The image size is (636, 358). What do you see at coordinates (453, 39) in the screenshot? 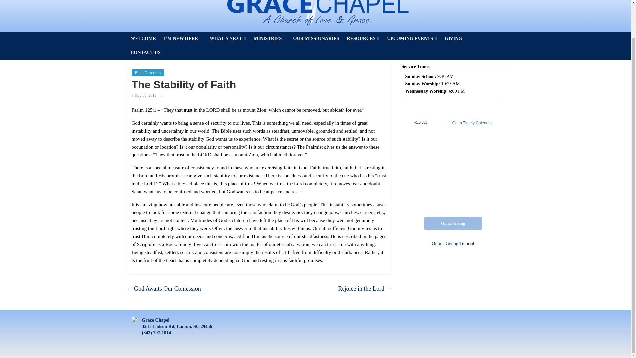
I see `GIVING` at bounding box center [453, 39].